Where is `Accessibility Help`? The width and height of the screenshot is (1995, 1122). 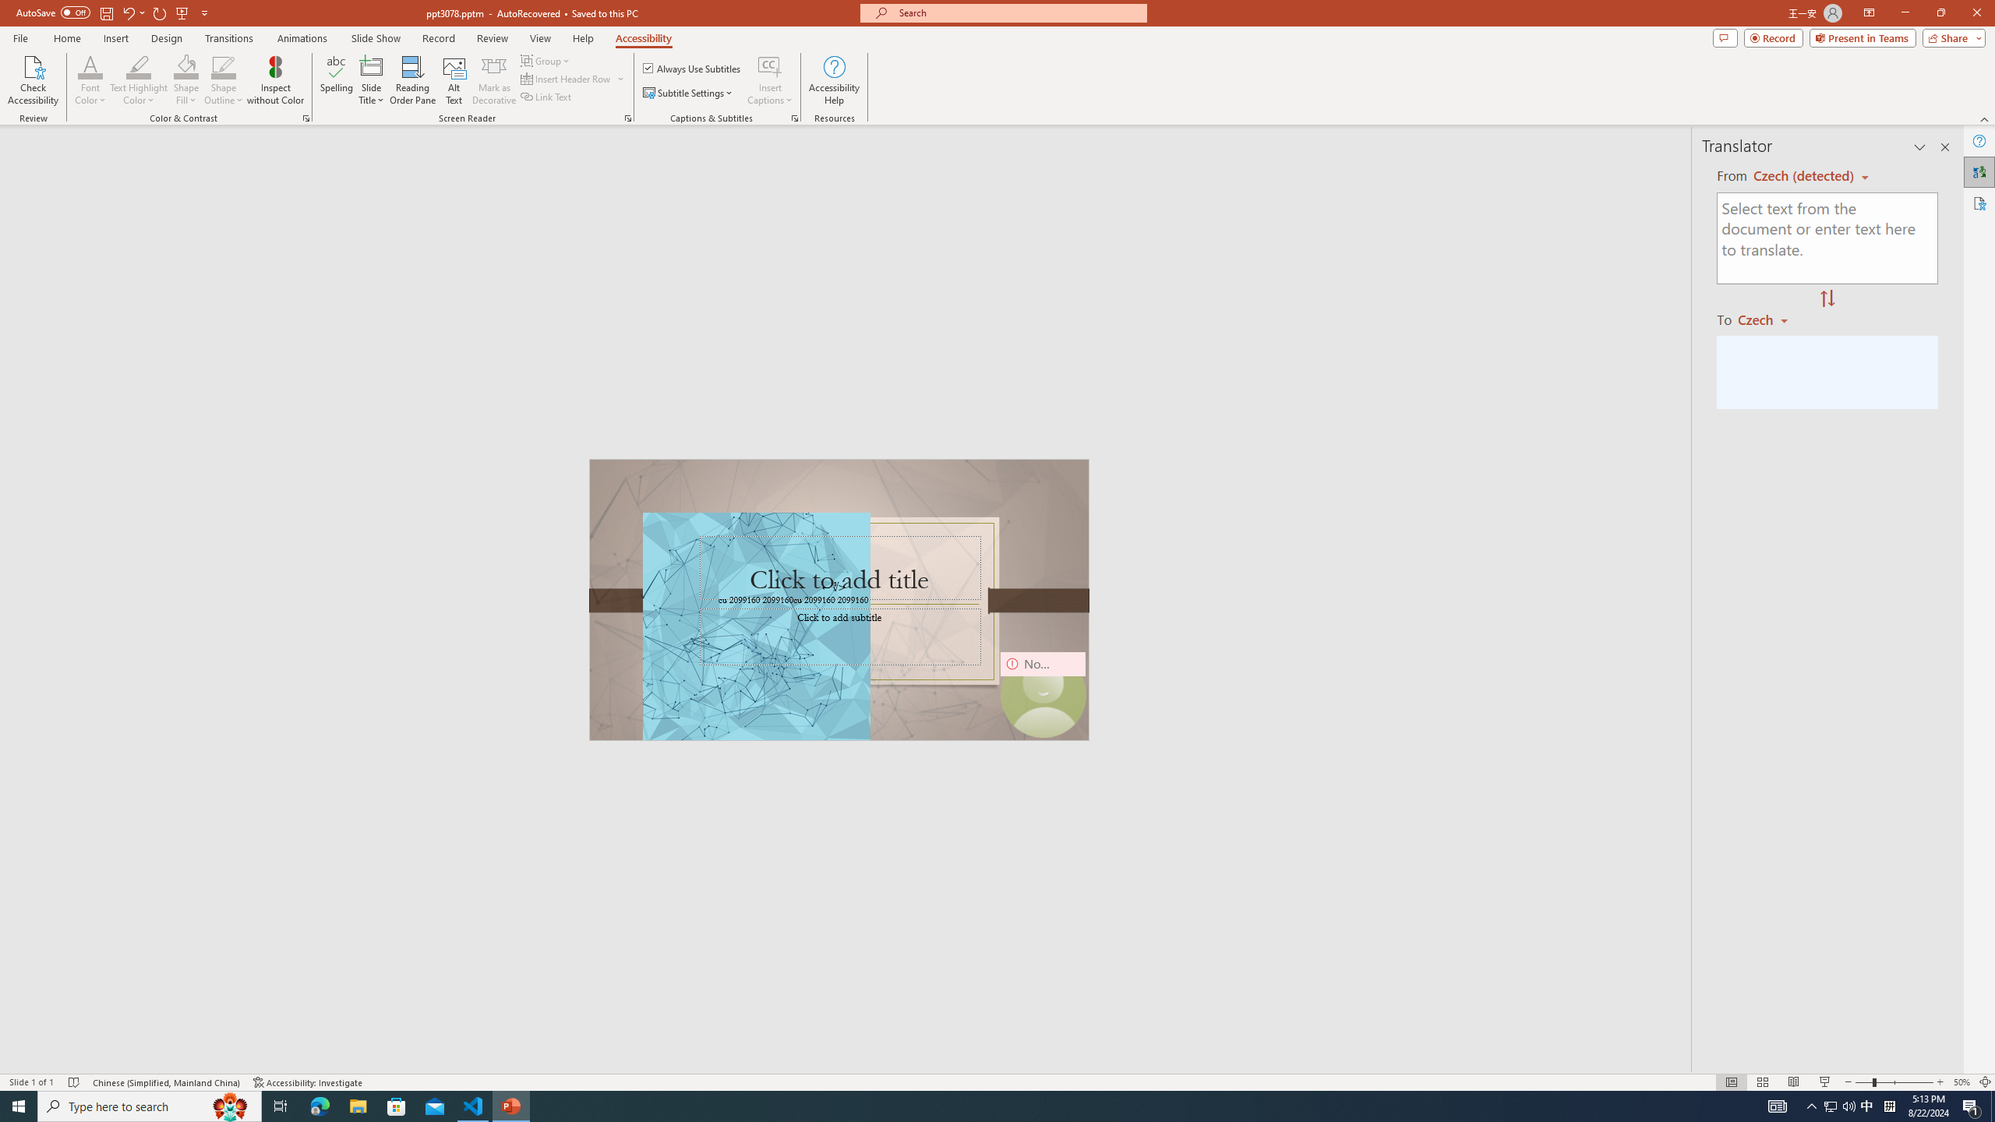 Accessibility Help is located at coordinates (834, 80).